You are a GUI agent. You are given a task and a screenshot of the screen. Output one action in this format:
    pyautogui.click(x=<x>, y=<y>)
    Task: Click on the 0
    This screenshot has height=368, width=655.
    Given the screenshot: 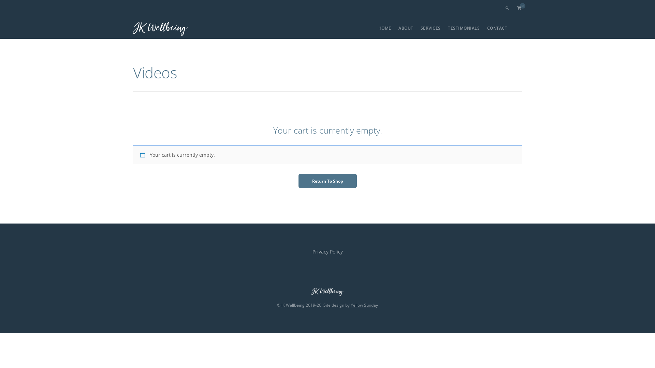 What is the action you would take?
    pyautogui.click(x=519, y=8)
    